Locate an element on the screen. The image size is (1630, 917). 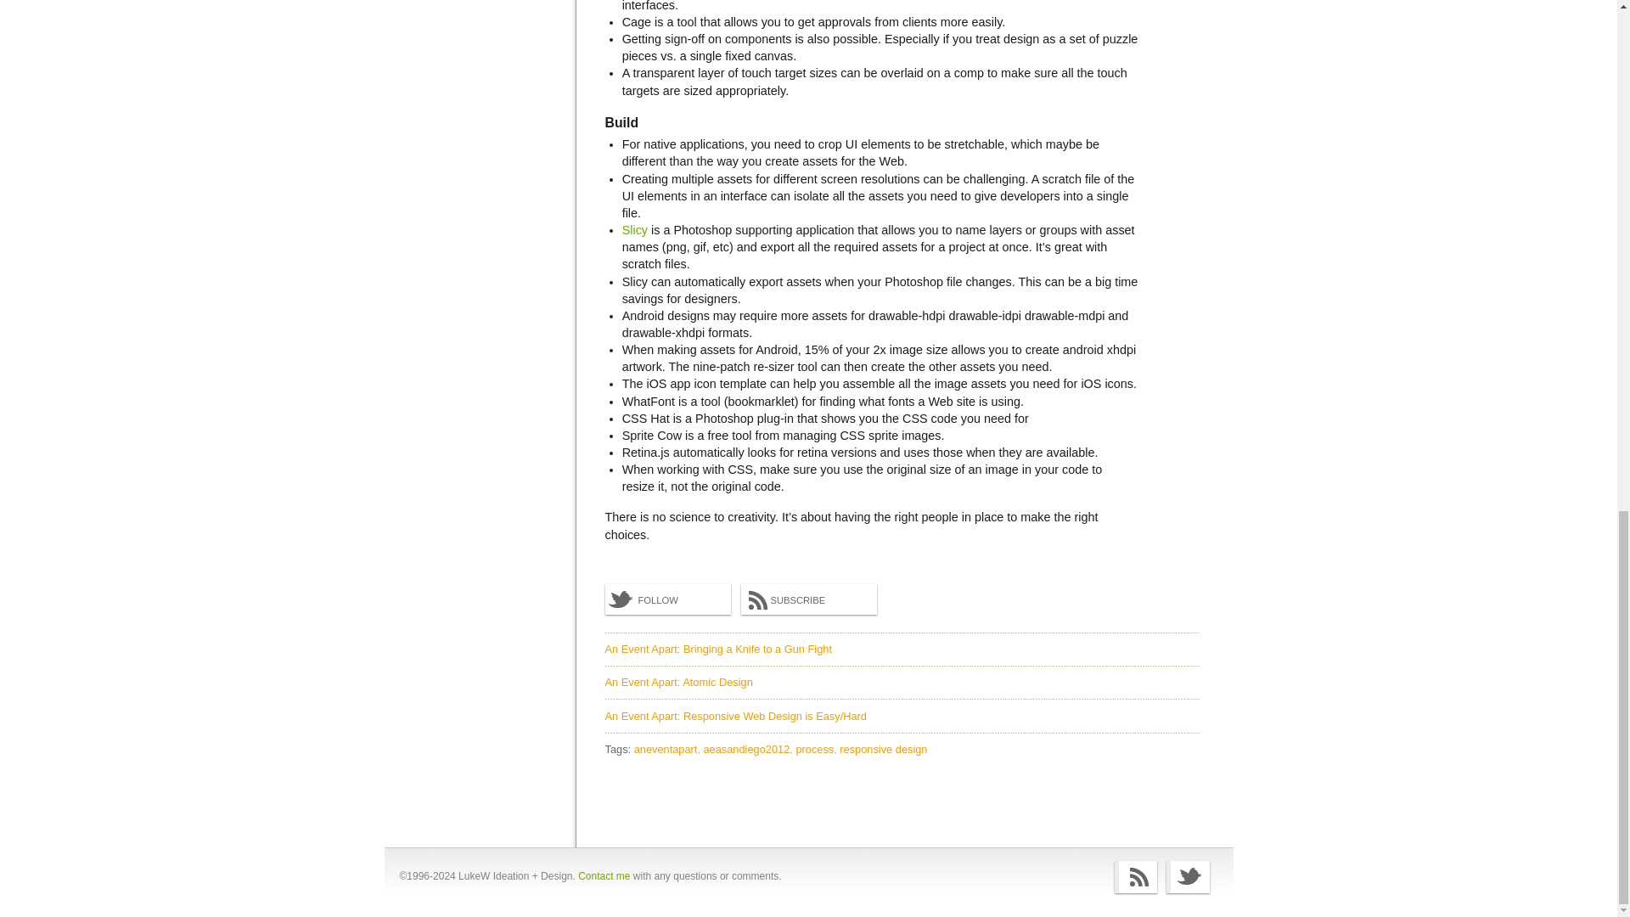
Contact me is located at coordinates (604, 875).